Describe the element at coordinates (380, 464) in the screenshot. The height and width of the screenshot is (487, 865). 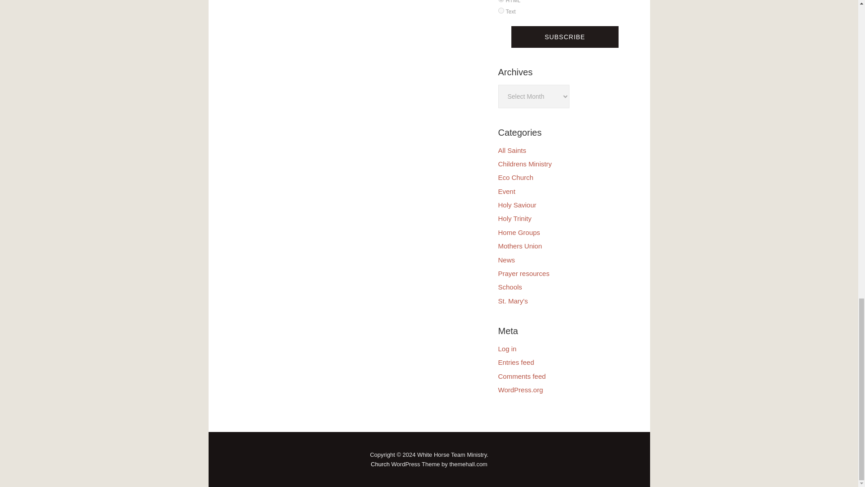
I see `Church WordPress Theme` at that location.